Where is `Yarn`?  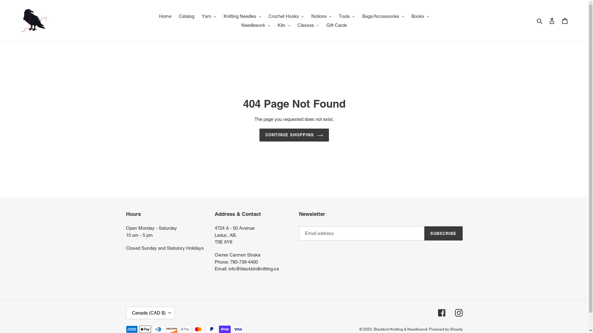 Yarn is located at coordinates (209, 16).